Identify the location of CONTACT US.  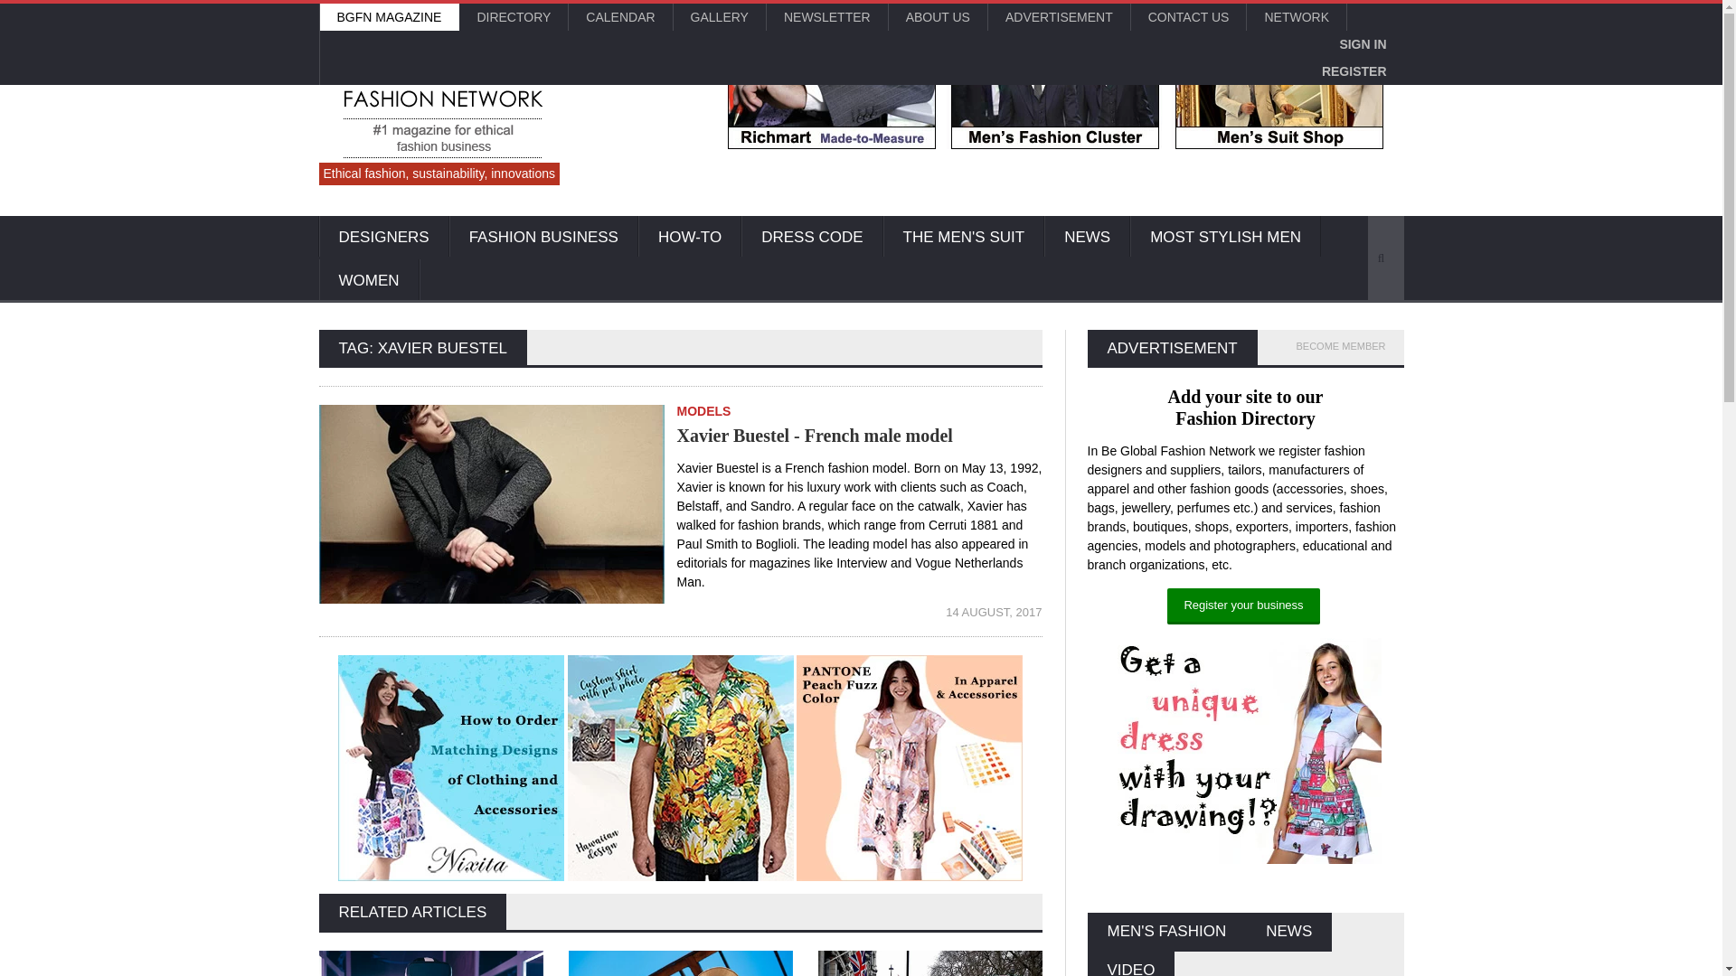
(1188, 16).